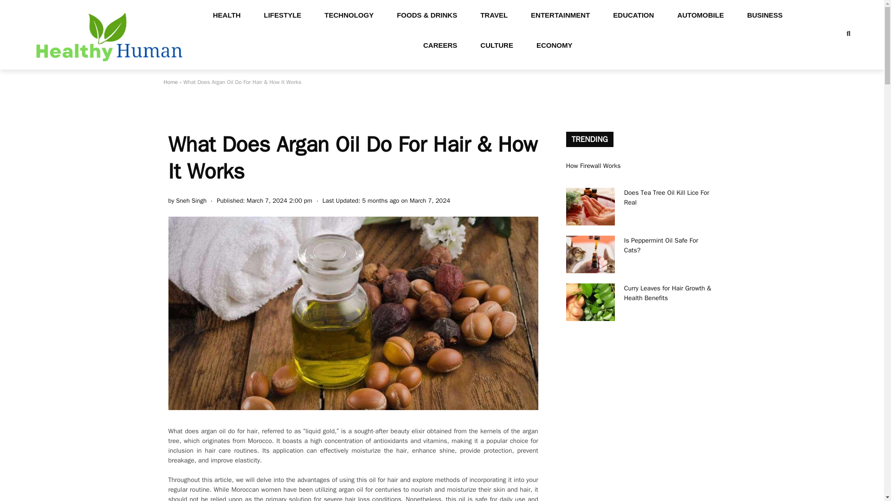  Describe the element at coordinates (633, 15) in the screenshot. I see `EDUCATION` at that location.